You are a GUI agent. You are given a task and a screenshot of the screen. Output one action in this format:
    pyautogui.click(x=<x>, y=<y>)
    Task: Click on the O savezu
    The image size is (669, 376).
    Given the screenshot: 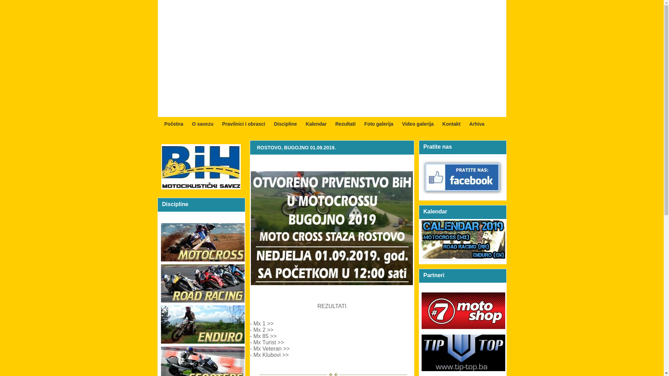 What is the action you would take?
    pyautogui.click(x=203, y=124)
    